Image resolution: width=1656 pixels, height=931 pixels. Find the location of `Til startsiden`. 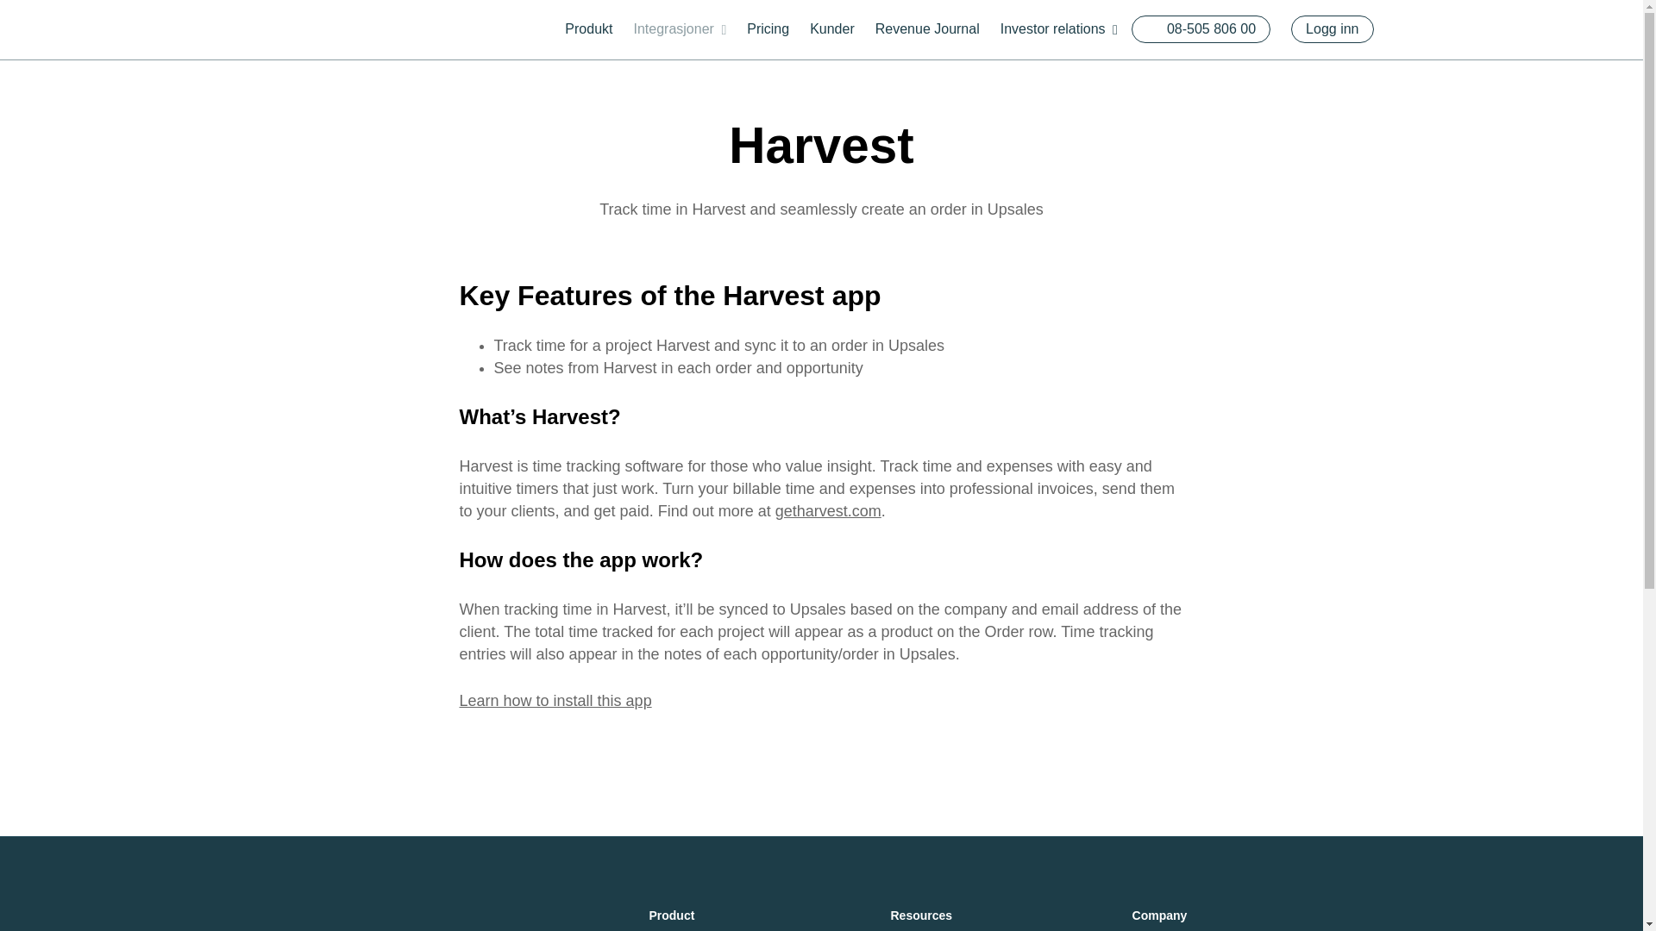

Til startsiden is located at coordinates (307, 28).